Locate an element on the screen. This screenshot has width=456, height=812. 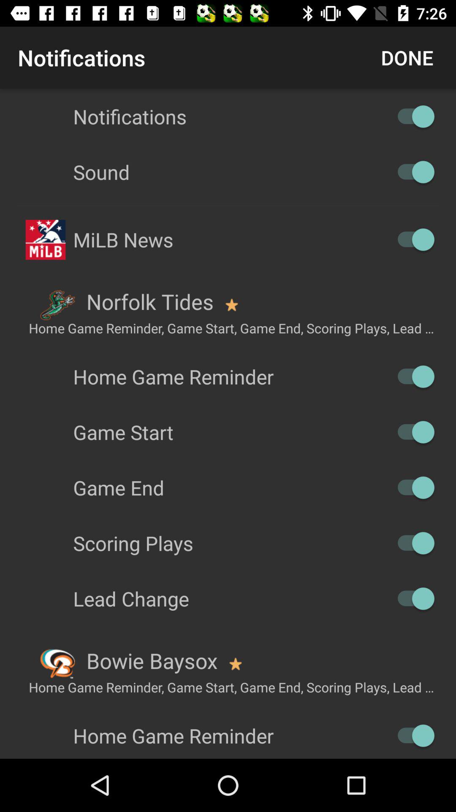
toggle off is located at coordinates (412, 736).